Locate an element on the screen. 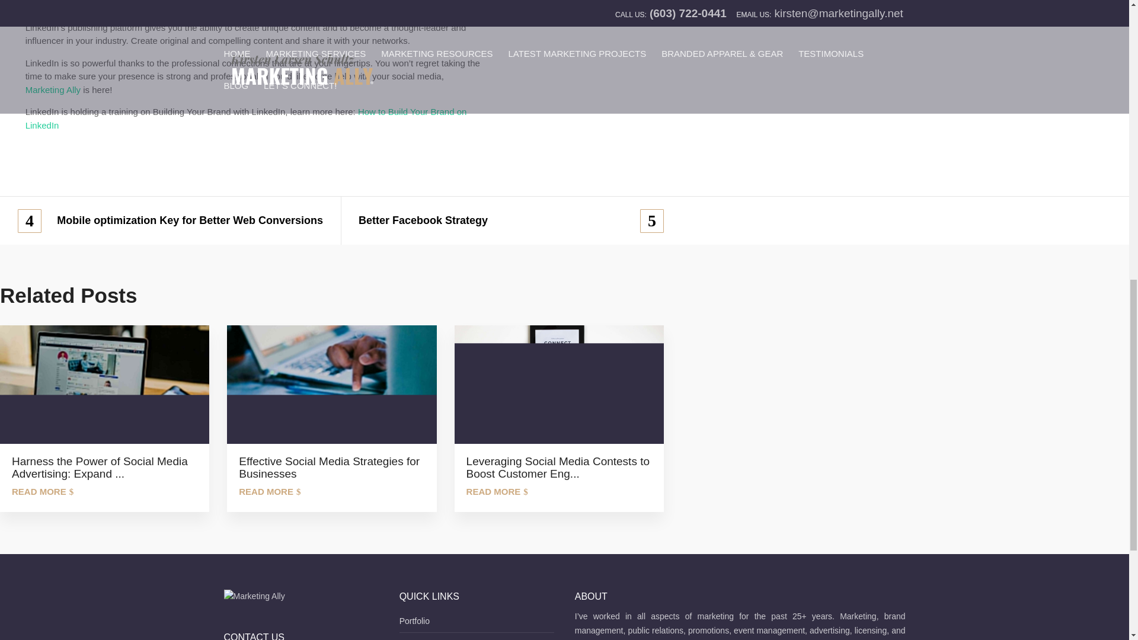  Better Facebook Strategy is located at coordinates (511, 220).